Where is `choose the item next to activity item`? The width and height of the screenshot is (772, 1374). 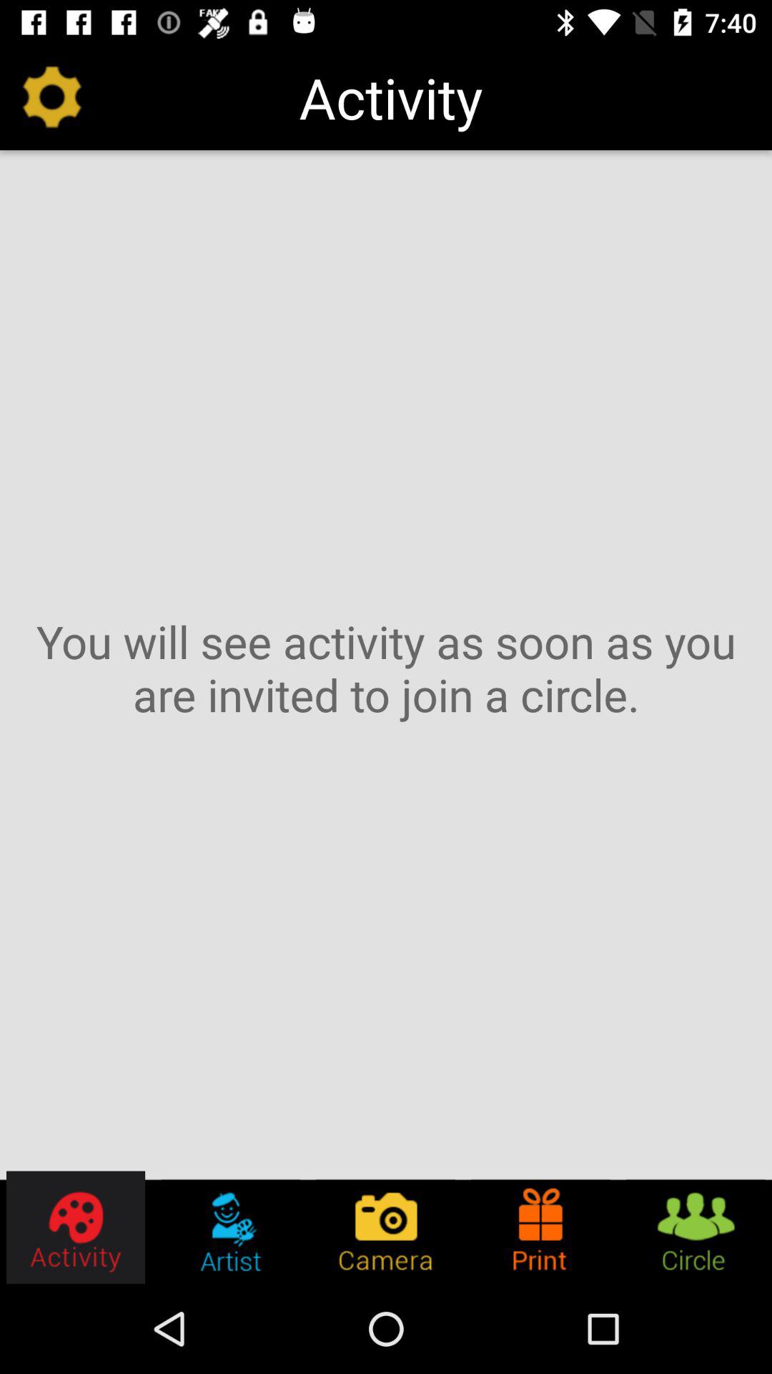
choose the item next to activity item is located at coordinates (52, 97).